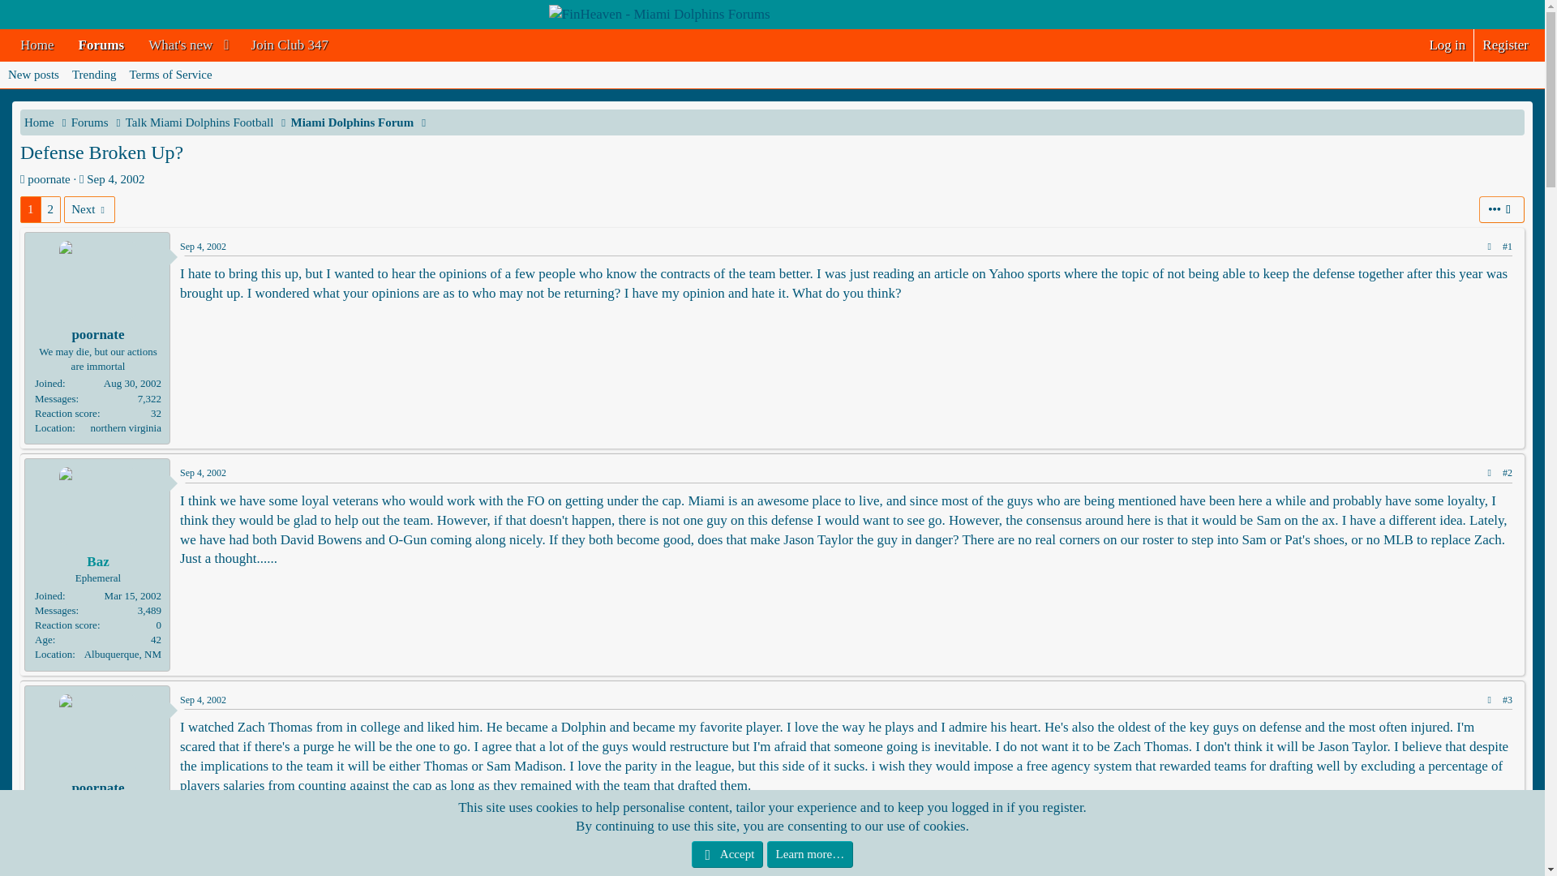  What do you see at coordinates (94, 75) in the screenshot?
I see `Trending` at bounding box center [94, 75].